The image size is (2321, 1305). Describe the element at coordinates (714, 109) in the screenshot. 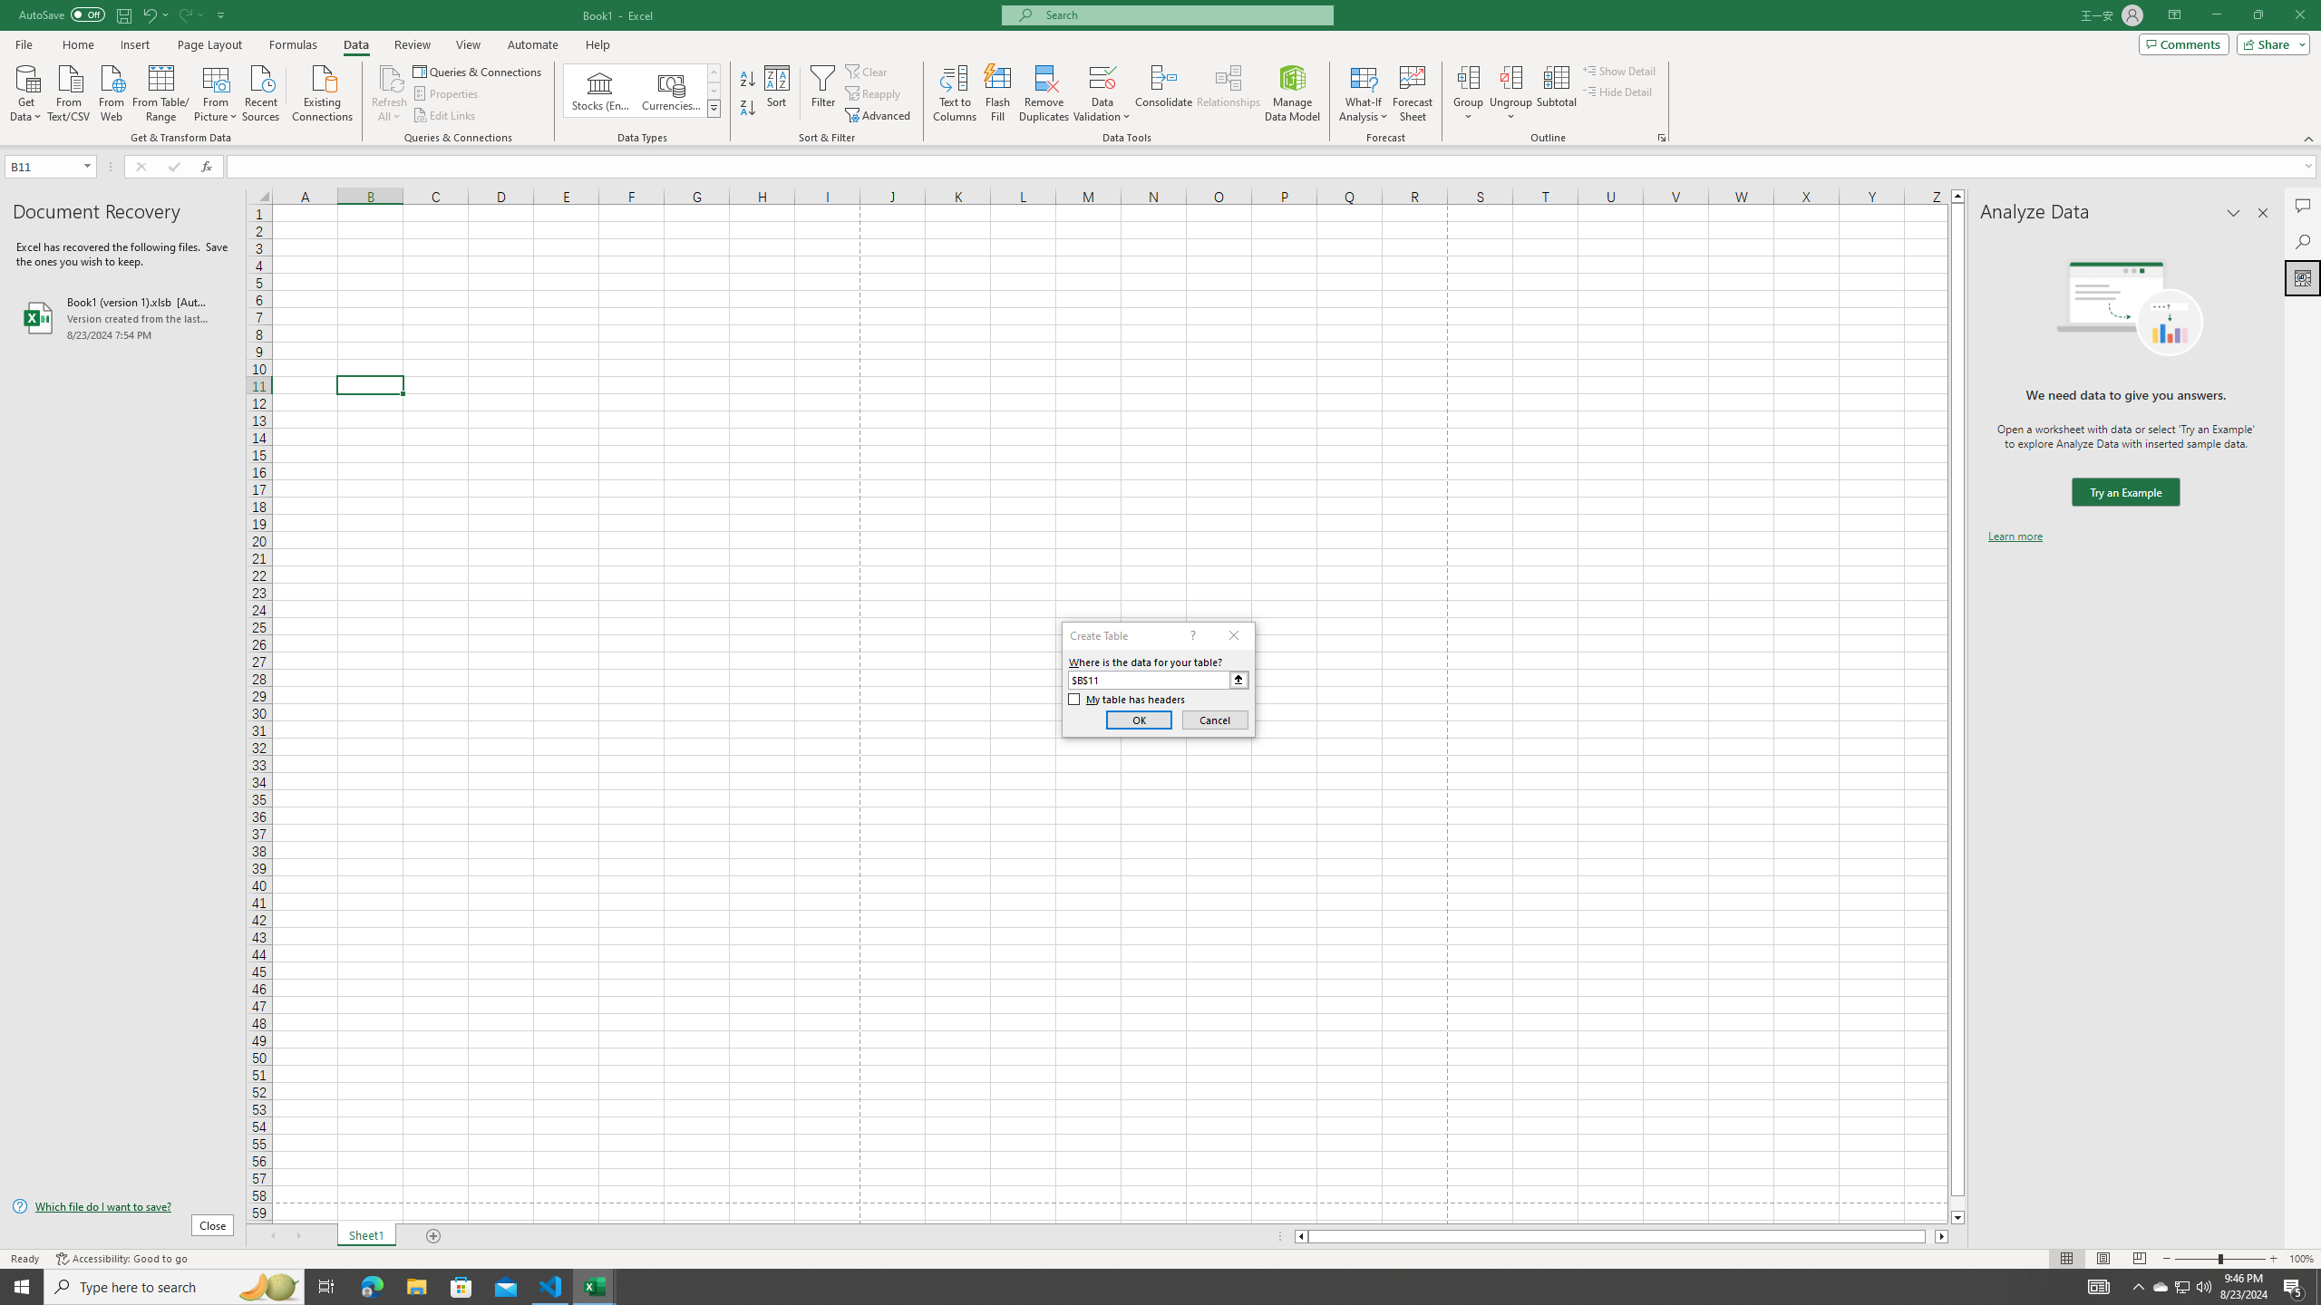

I see `Class: NetUIImage` at that location.